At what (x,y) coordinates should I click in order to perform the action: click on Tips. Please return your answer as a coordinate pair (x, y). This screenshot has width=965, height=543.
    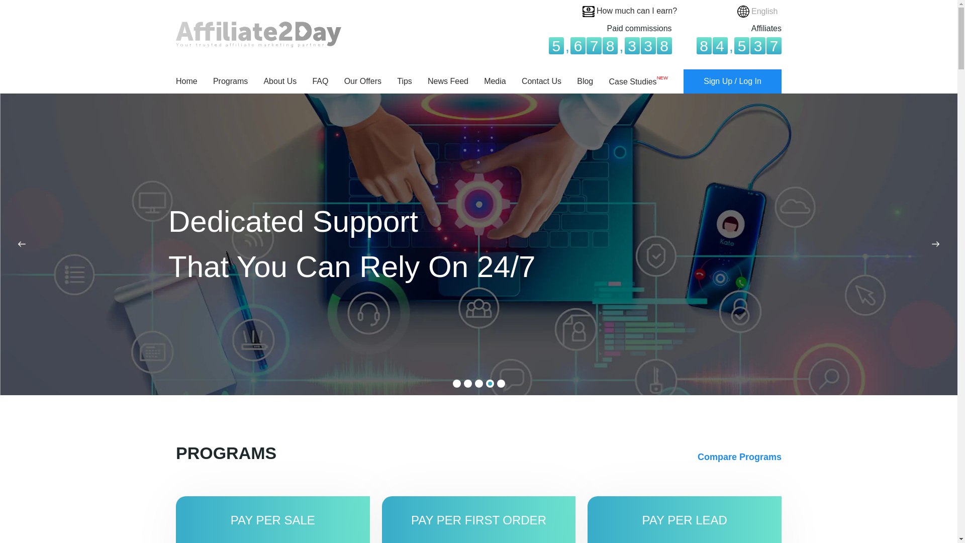
    Looking at the image, I should click on (404, 81).